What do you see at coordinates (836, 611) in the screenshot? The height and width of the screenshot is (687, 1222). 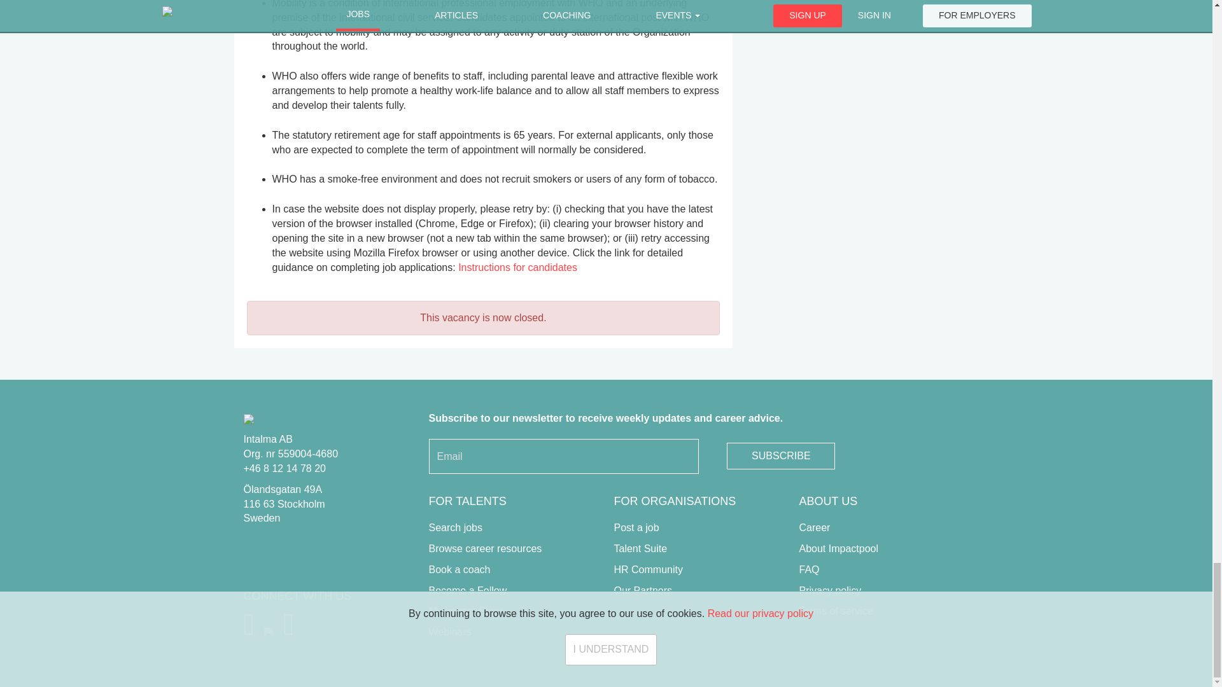 I see `Terms of service` at bounding box center [836, 611].